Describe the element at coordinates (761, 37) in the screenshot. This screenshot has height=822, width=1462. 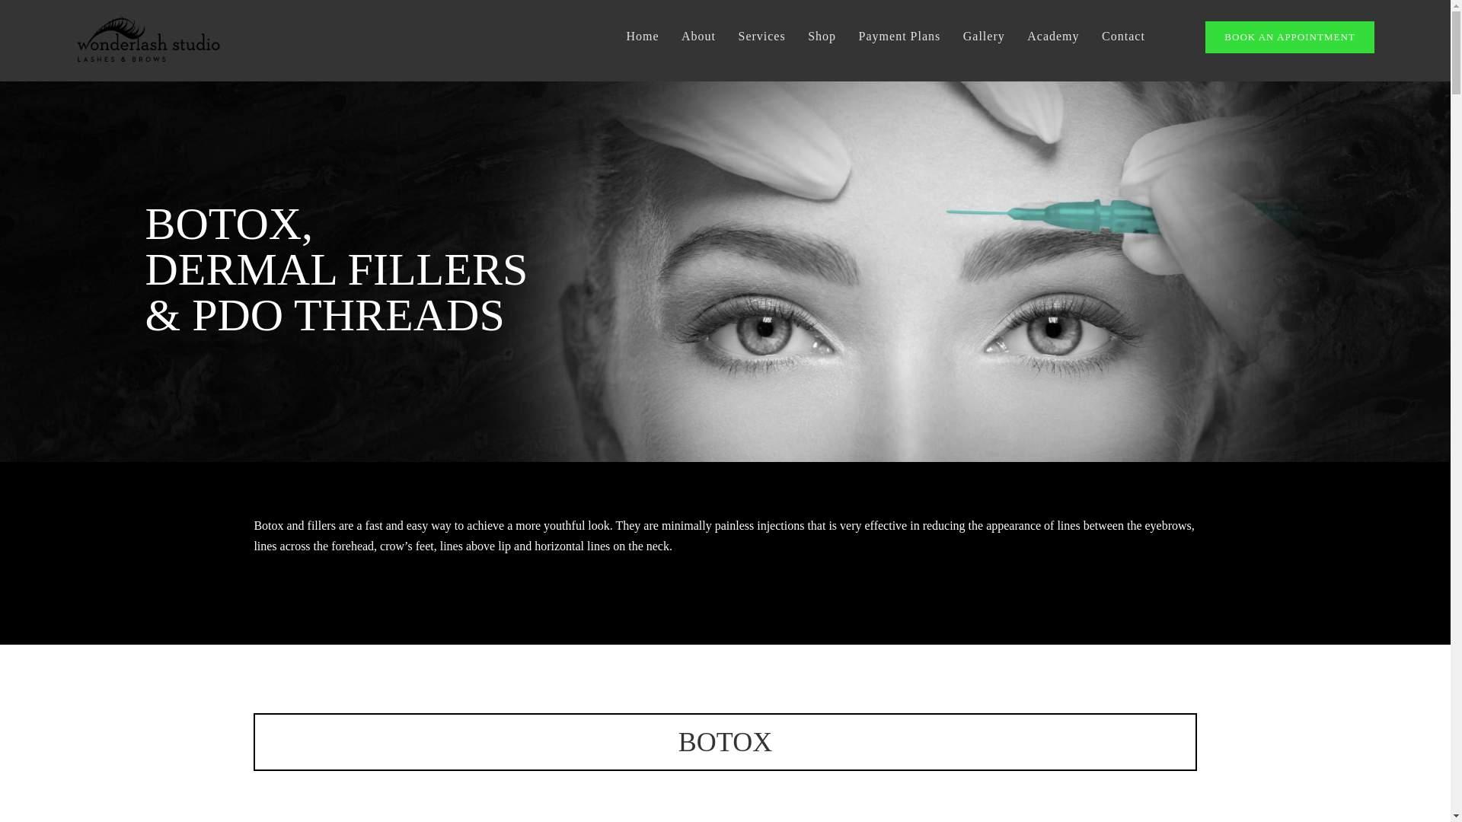
I see `Services` at that location.